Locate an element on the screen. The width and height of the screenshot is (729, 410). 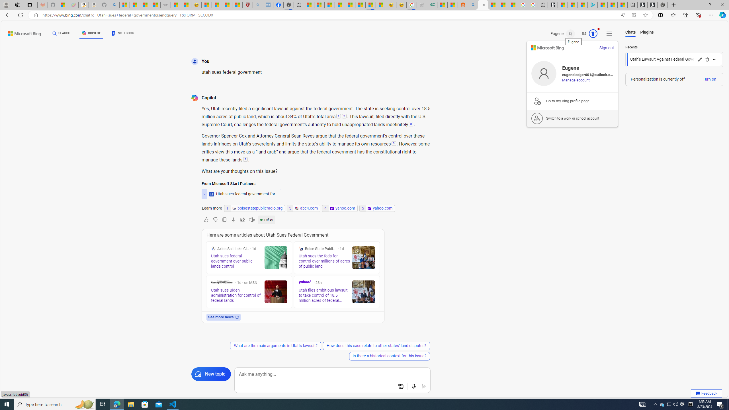
Read aloud is located at coordinates (252, 220).